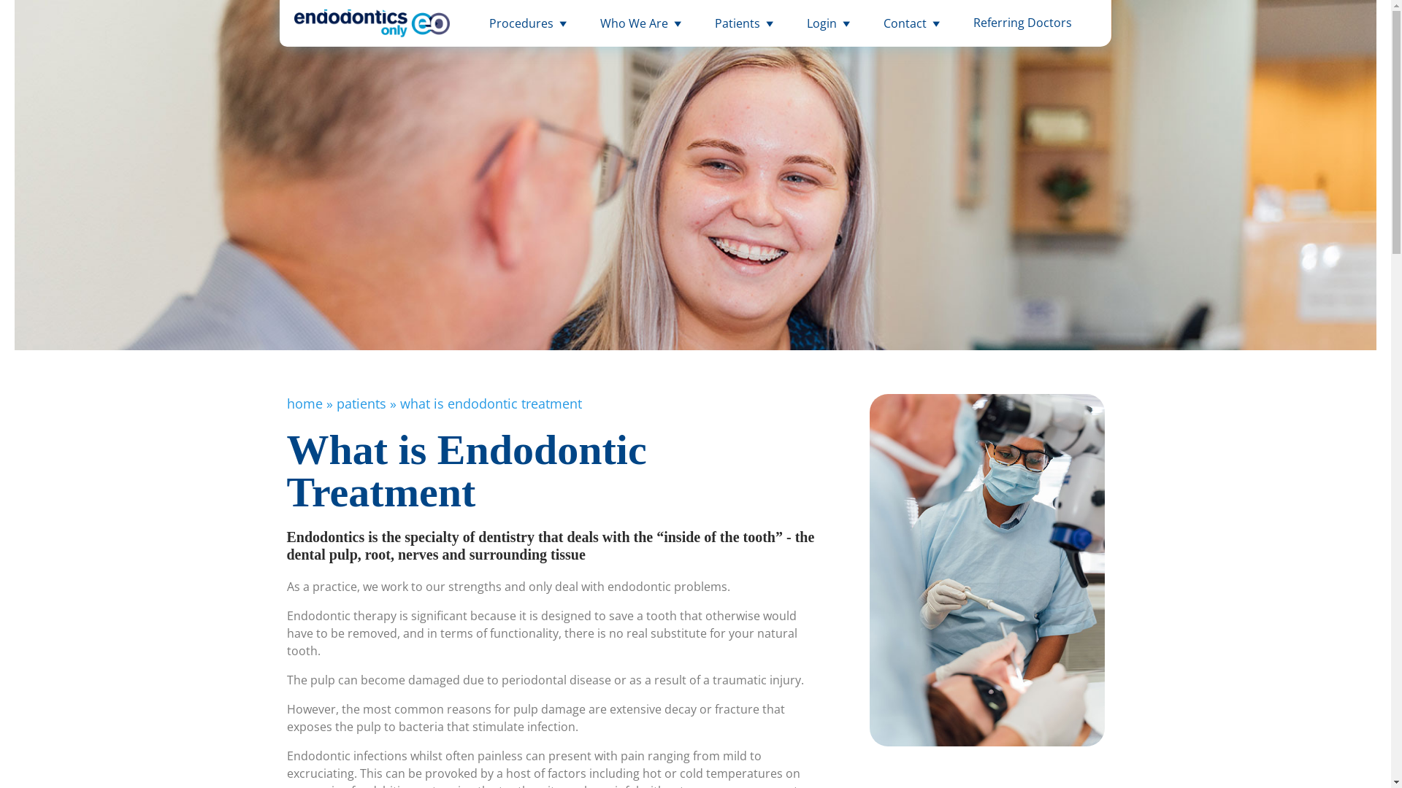 The width and height of the screenshot is (1402, 788). I want to click on Procedures, so click(530, 23).